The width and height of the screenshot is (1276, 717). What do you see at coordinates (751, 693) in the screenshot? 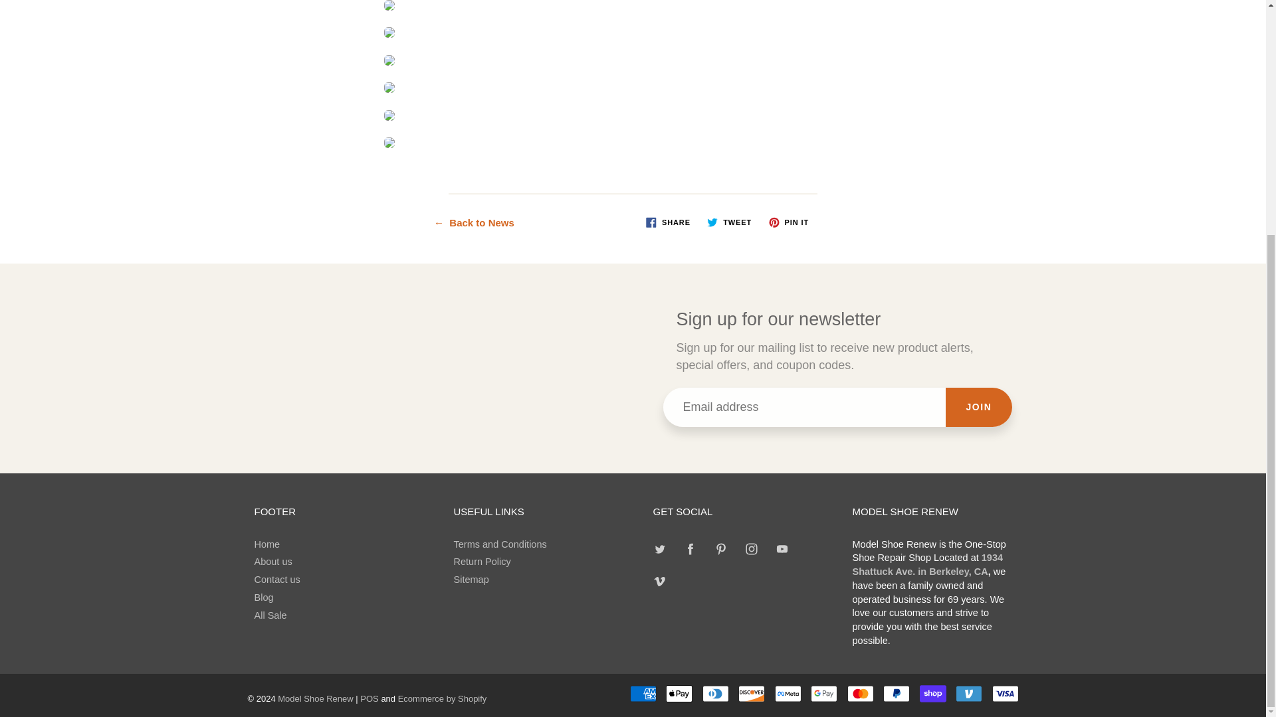
I see `Discover` at bounding box center [751, 693].